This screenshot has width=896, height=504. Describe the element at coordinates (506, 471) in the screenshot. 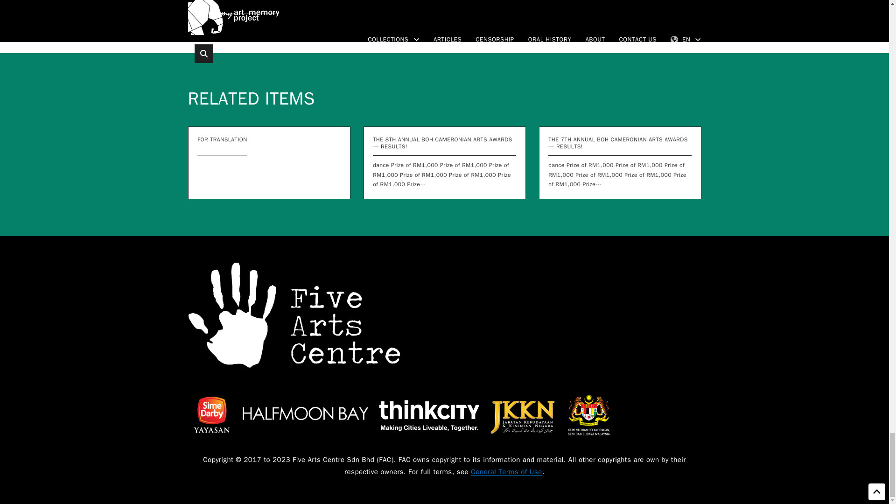

I see `General Terms of Use` at that location.